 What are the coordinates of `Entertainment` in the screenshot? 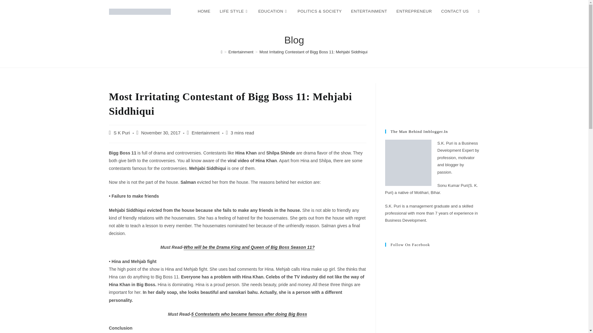 It's located at (241, 52).